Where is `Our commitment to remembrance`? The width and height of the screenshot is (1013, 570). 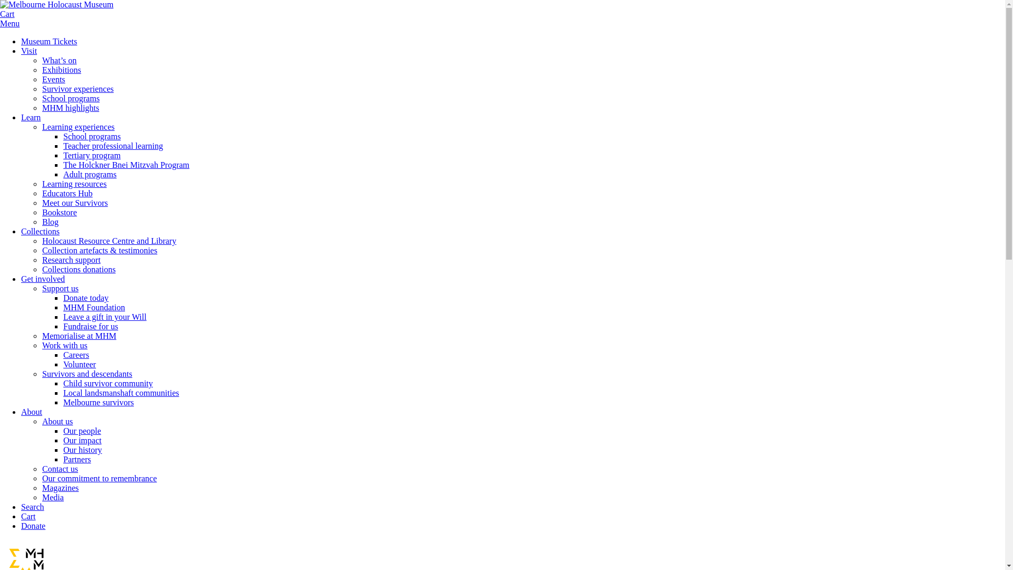
Our commitment to remembrance is located at coordinates (99, 478).